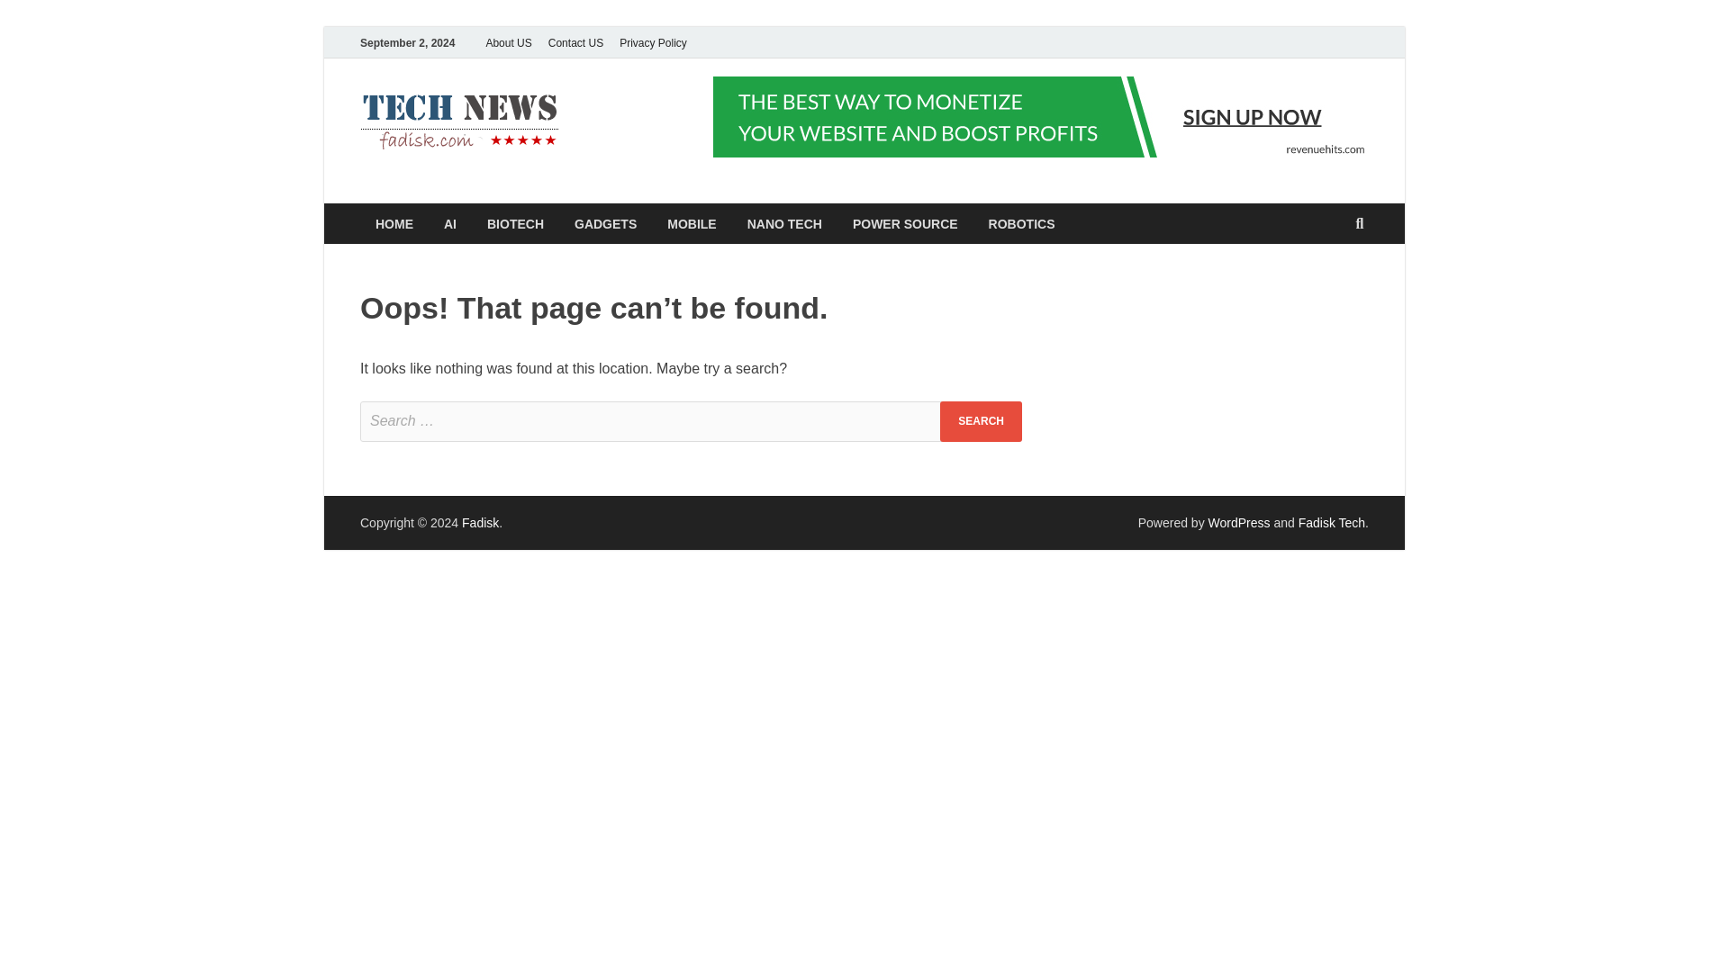 The height and width of the screenshot is (972, 1729). Describe the element at coordinates (515, 223) in the screenshot. I see `BIOTECH` at that location.